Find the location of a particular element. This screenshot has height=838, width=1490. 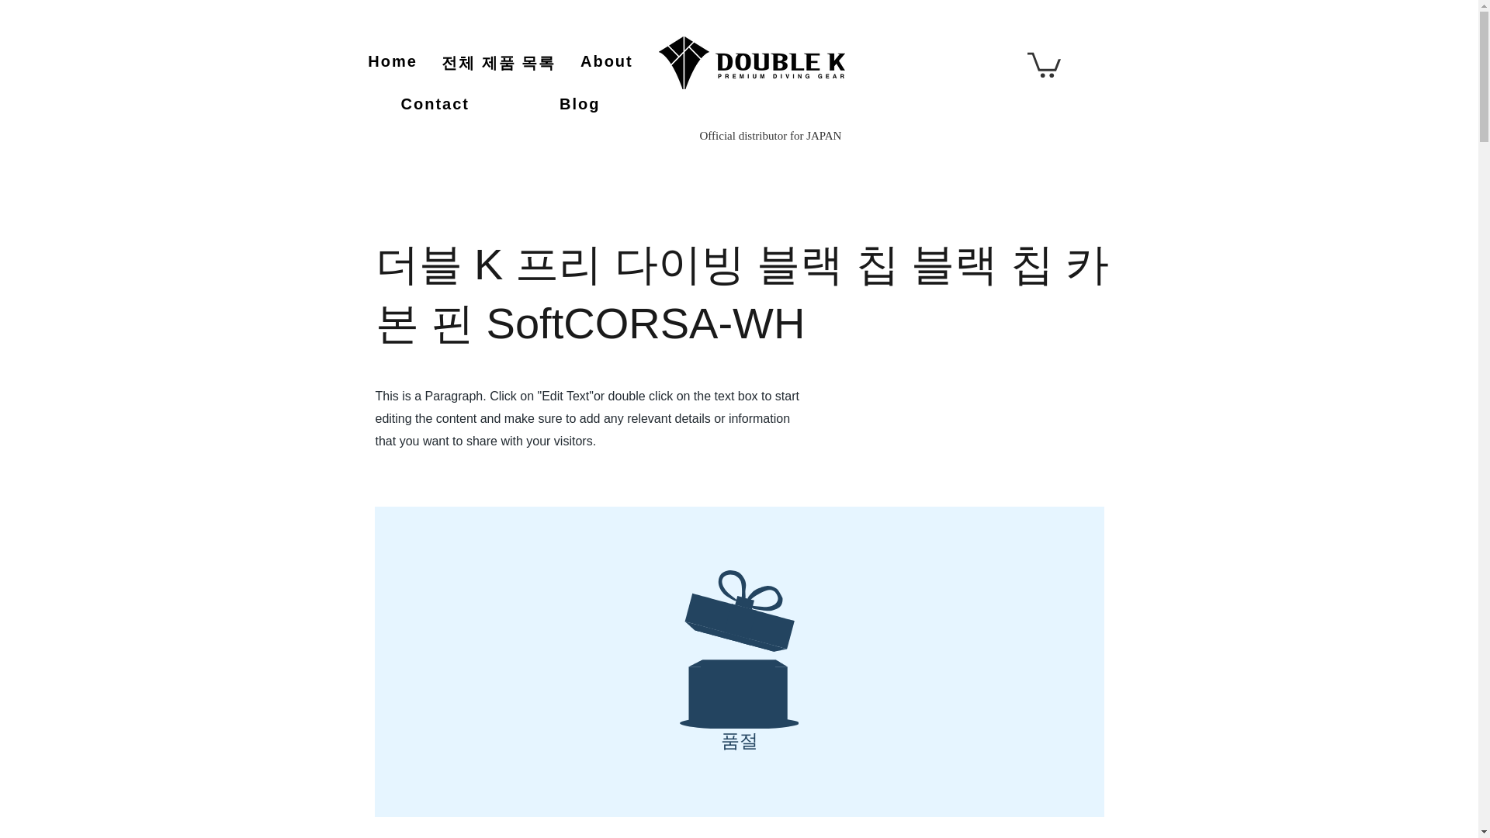

Contact is located at coordinates (435, 104).